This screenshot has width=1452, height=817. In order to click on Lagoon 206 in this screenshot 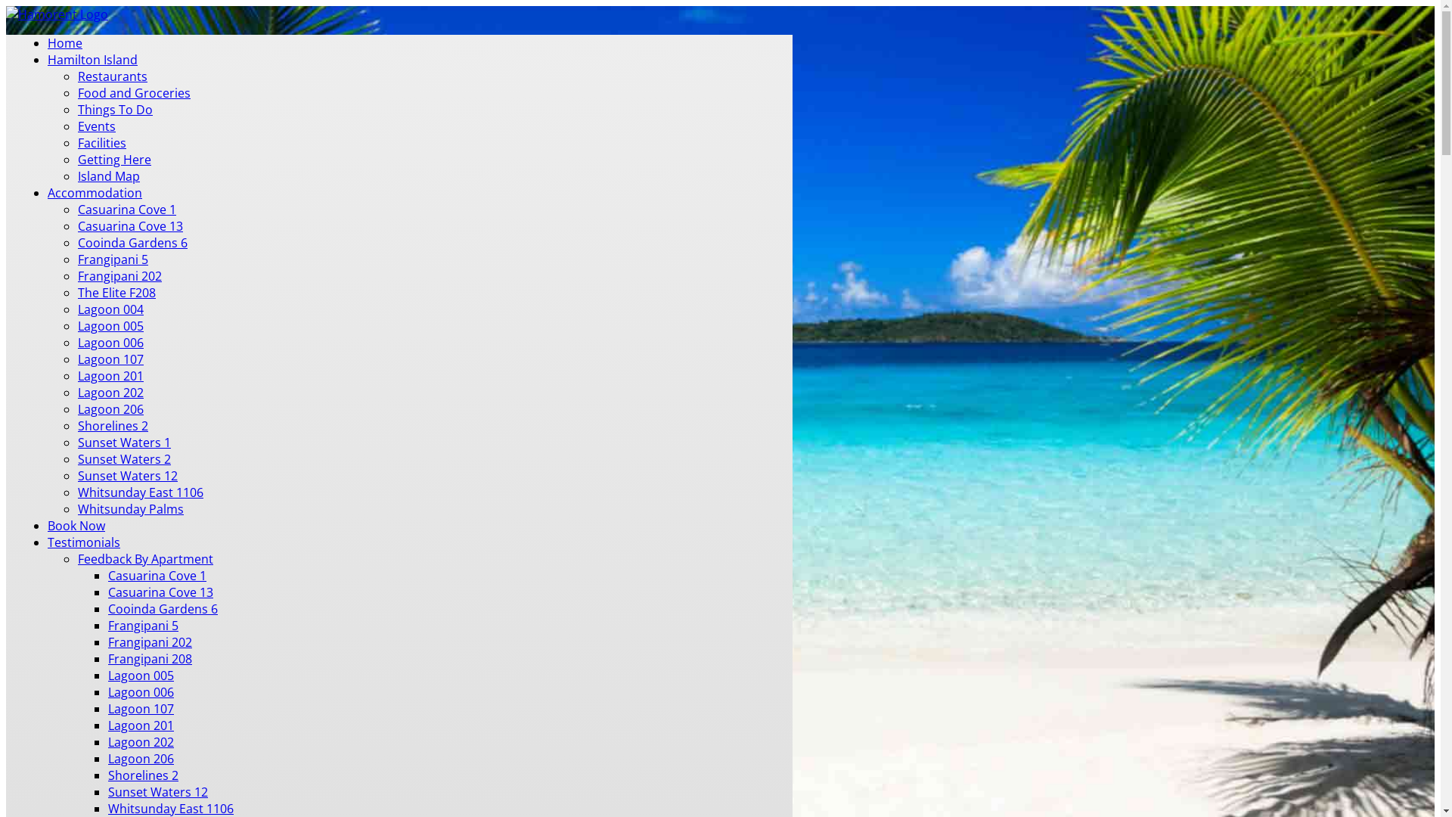, I will do `click(141, 759)`.